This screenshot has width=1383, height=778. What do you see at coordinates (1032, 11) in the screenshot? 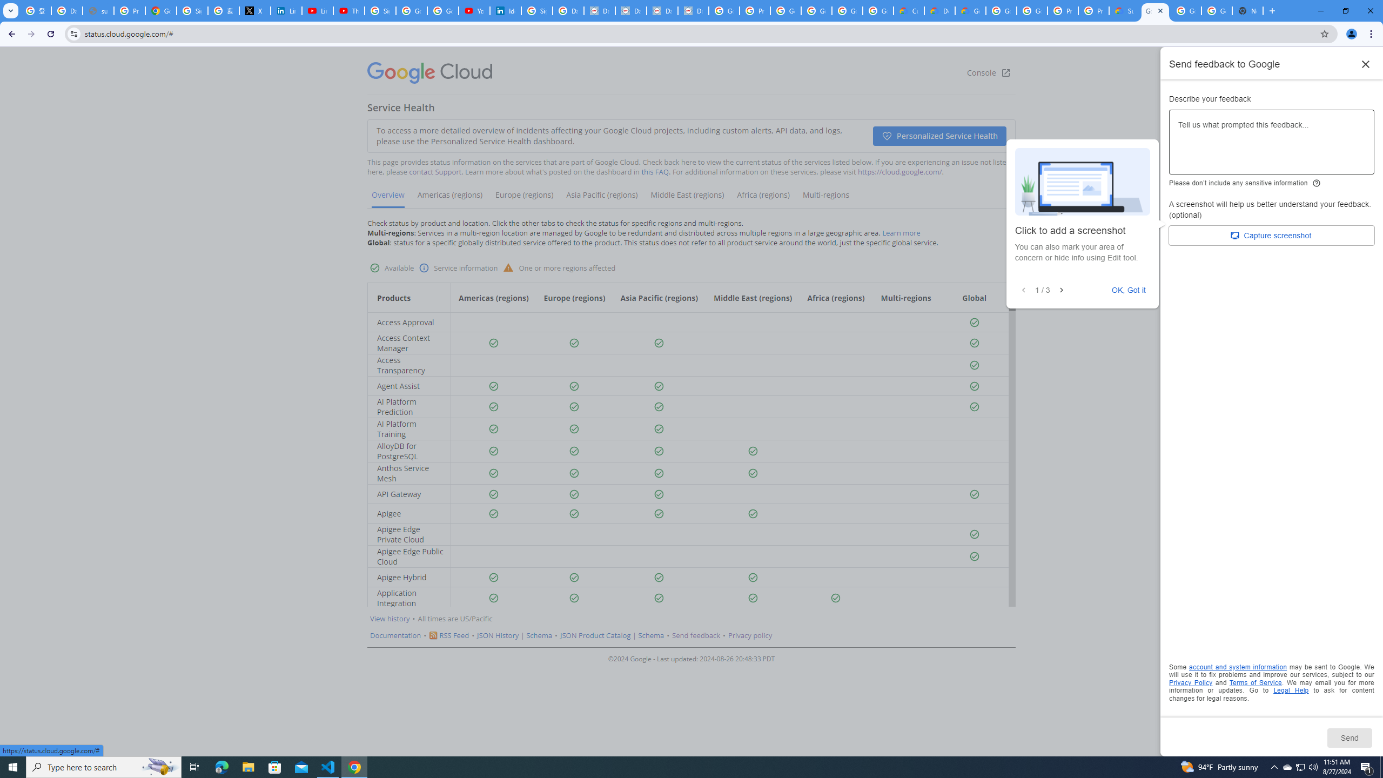
I see `Google Cloud Platform` at bounding box center [1032, 11].